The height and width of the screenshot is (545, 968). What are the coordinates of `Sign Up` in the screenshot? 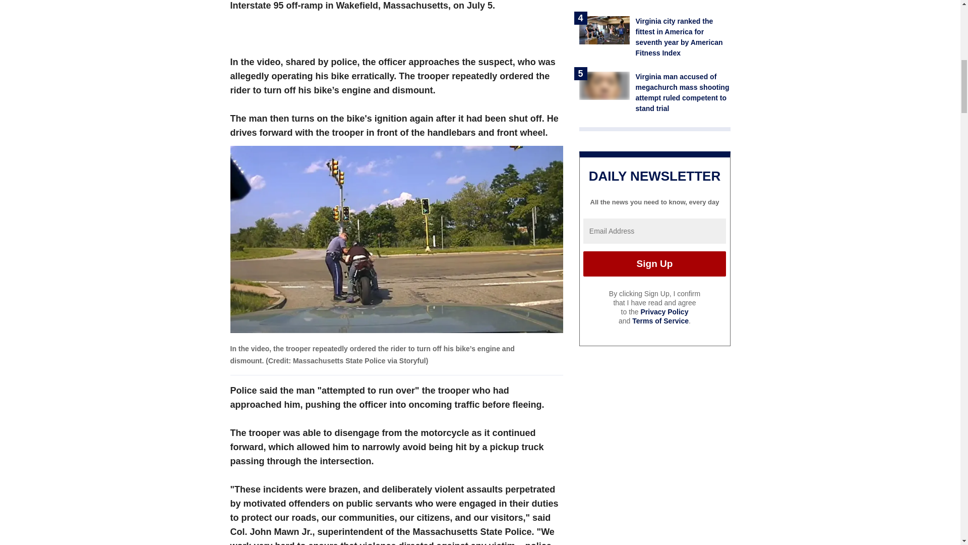 It's located at (654, 263).